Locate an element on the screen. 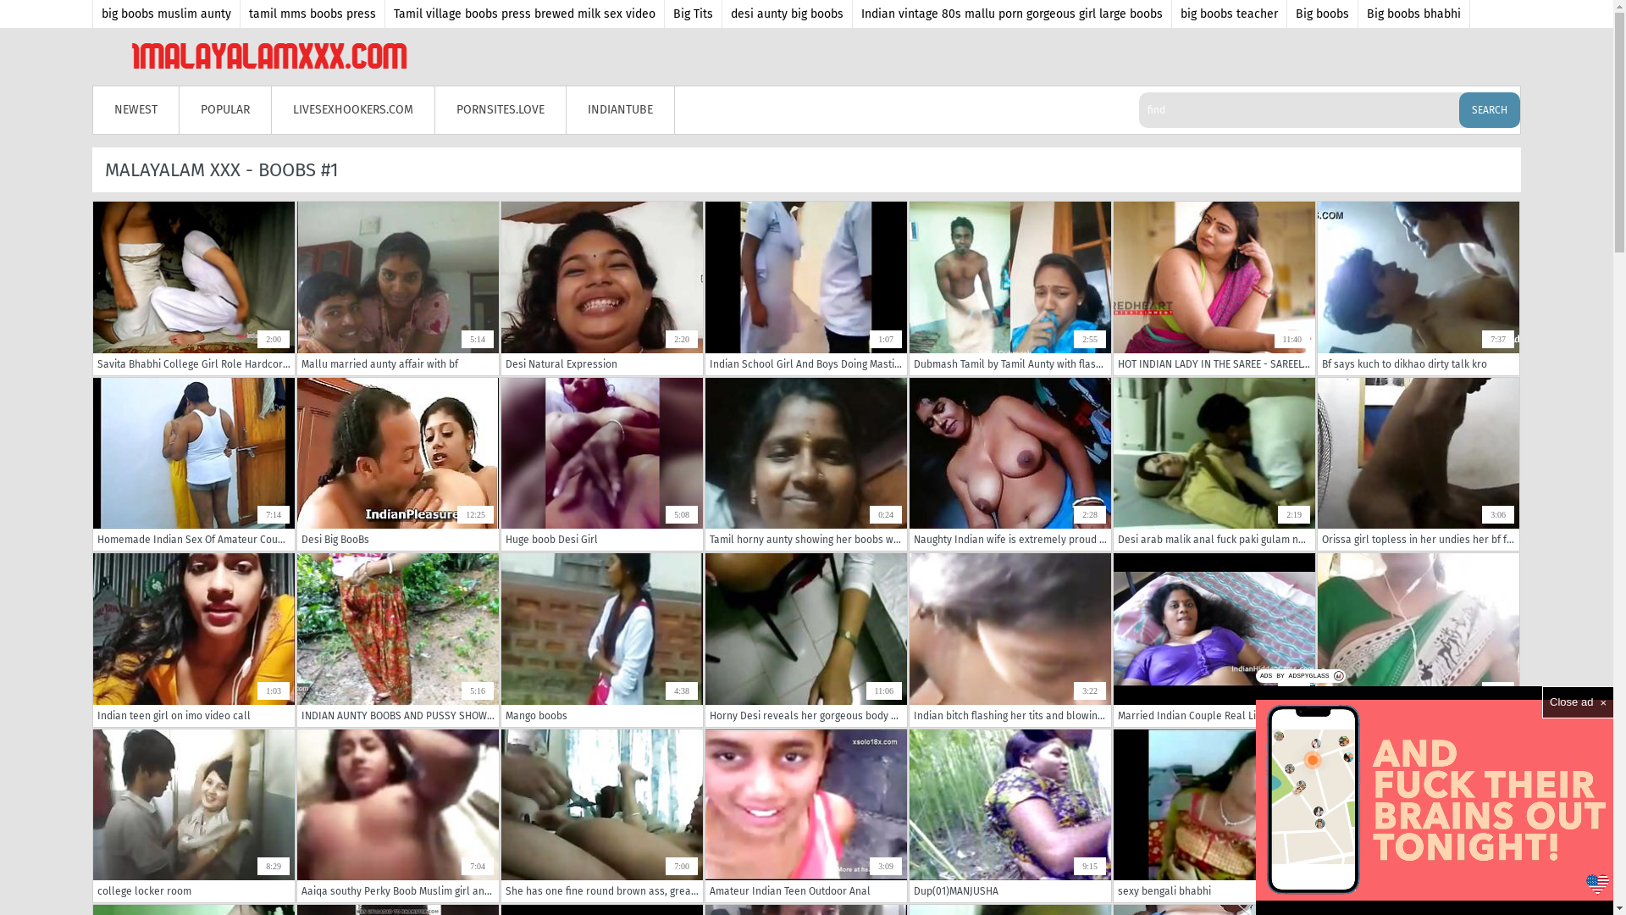  1:25
Tamil hot teacher showing her boobs and navel to her bf is located at coordinates (1419, 640).